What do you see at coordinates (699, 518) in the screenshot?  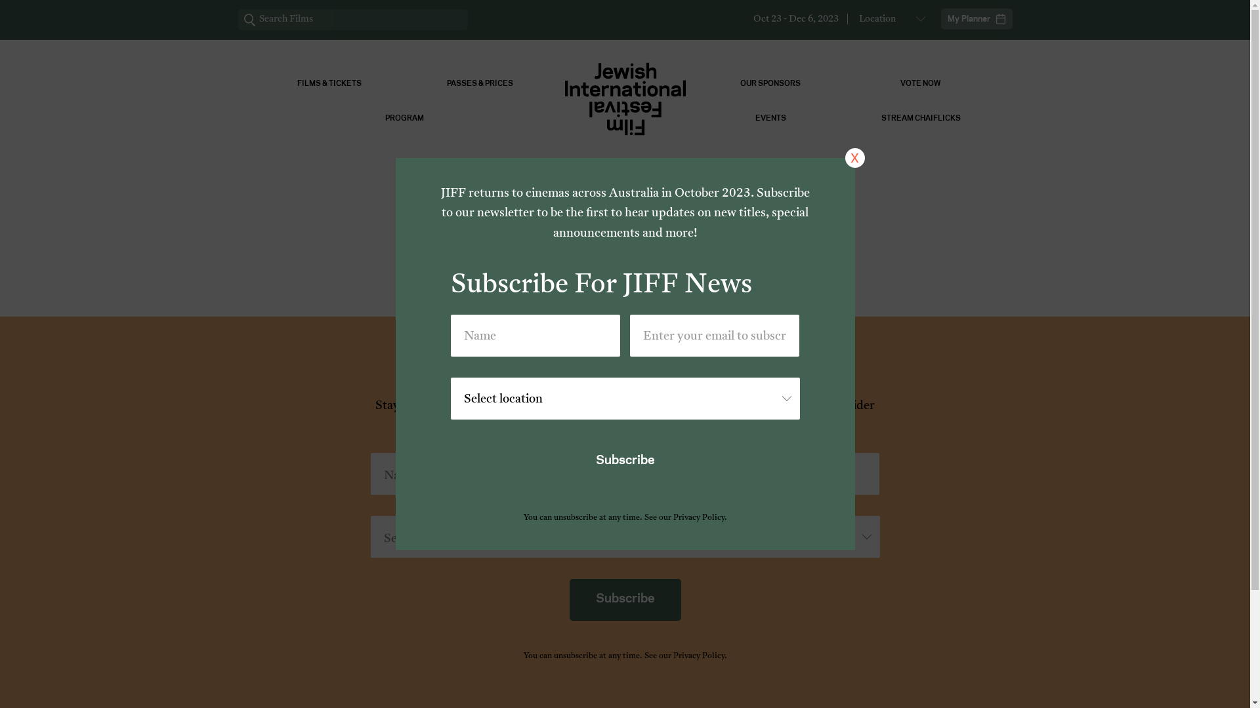 I see `Privacy Policy` at bounding box center [699, 518].